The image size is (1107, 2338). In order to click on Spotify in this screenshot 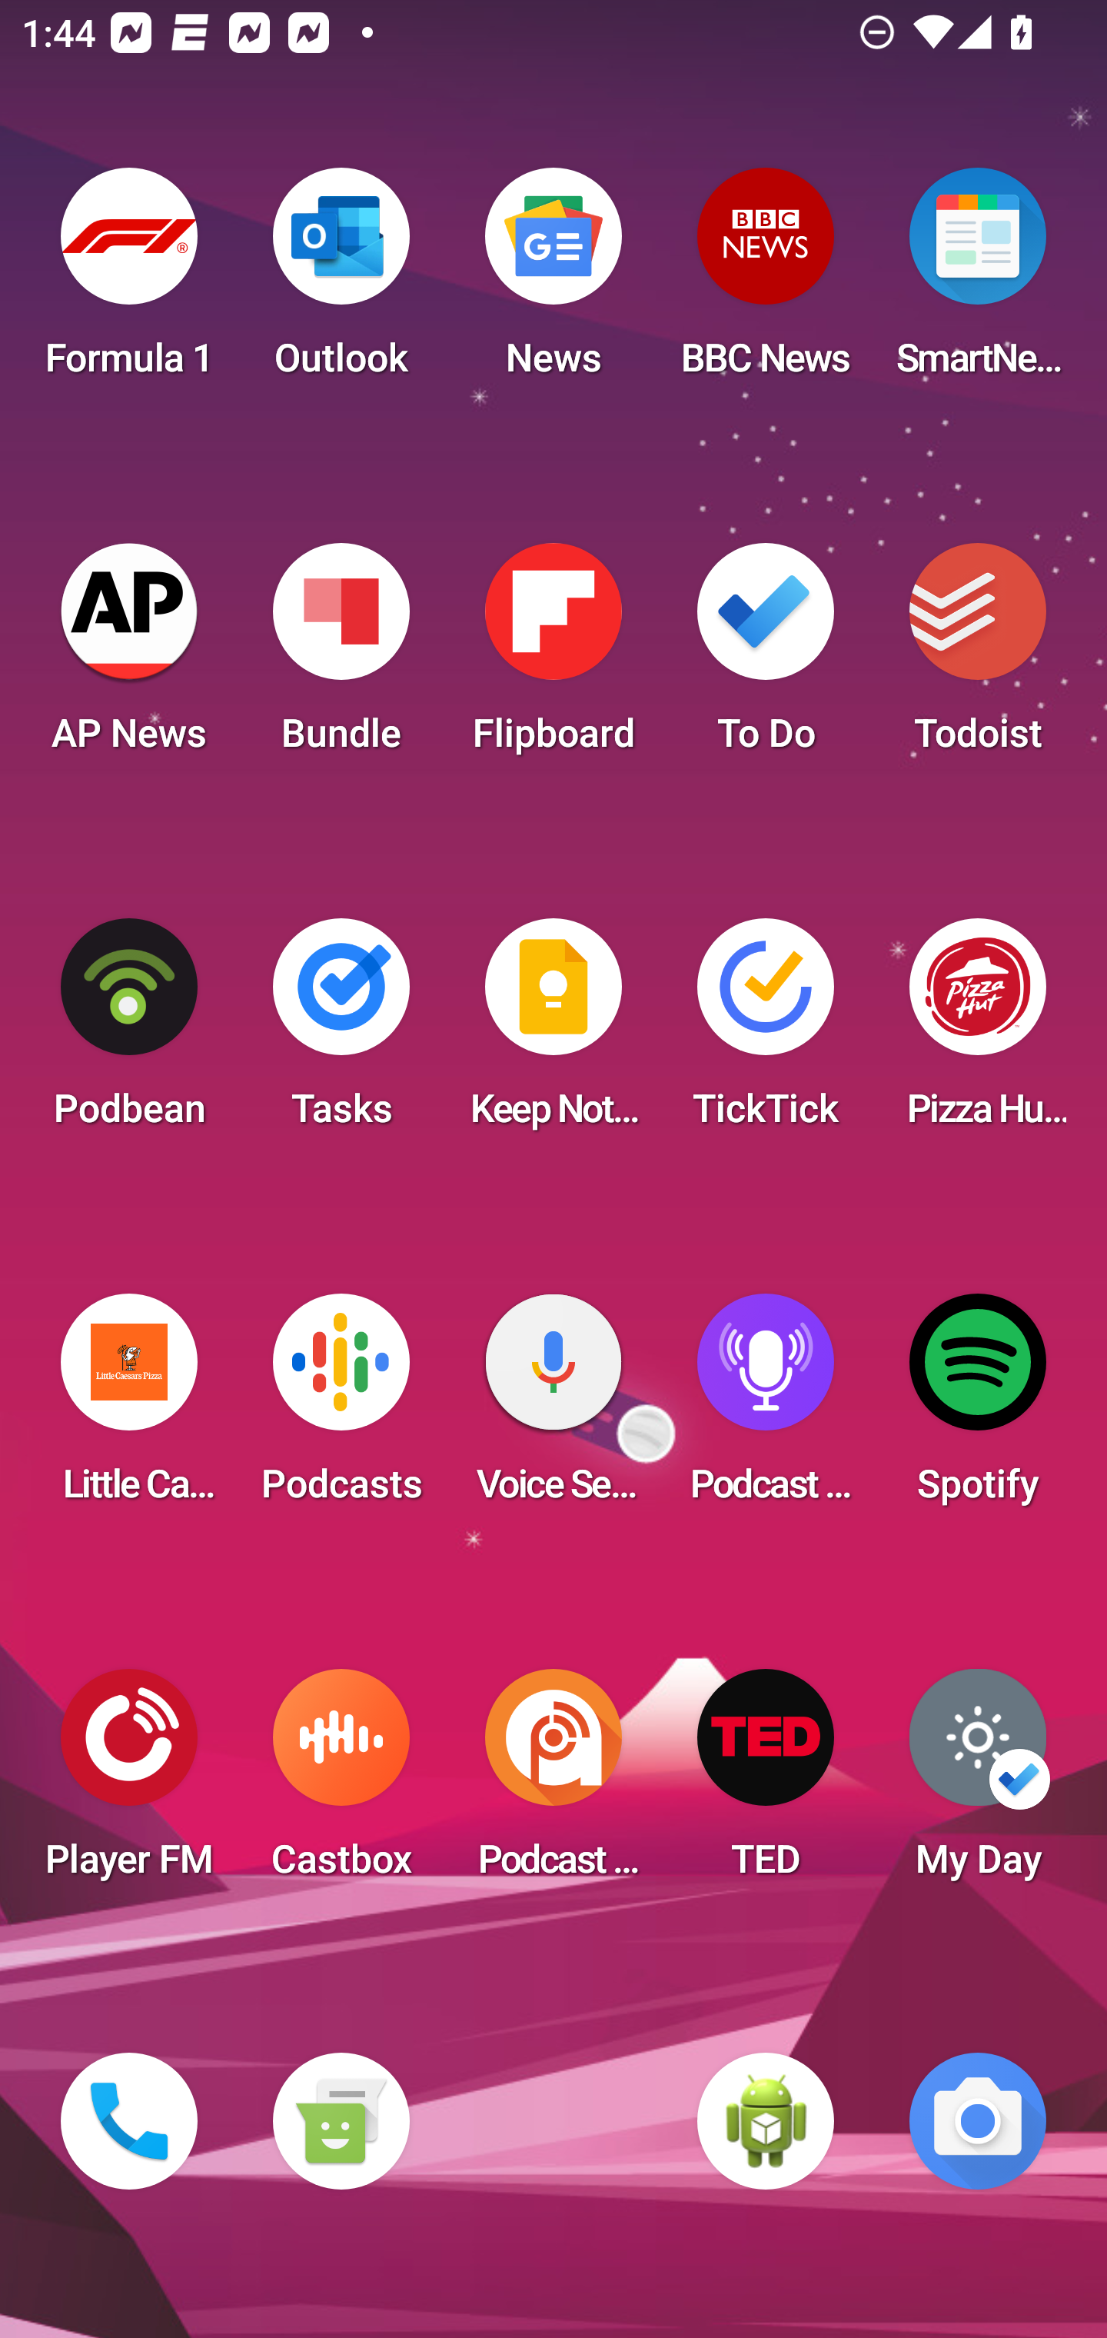, I will do `click(978, 1407)`.